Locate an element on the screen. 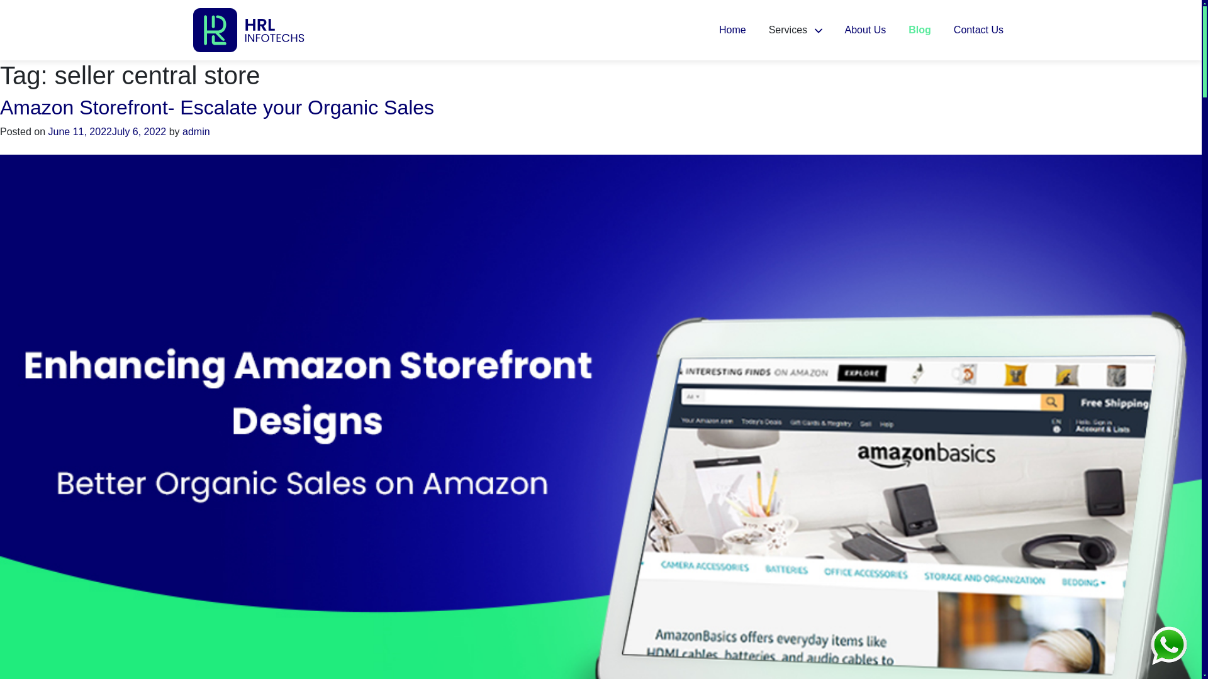 This screenshot has width=1208, height=679. Home is located at coordinates (732, 30).